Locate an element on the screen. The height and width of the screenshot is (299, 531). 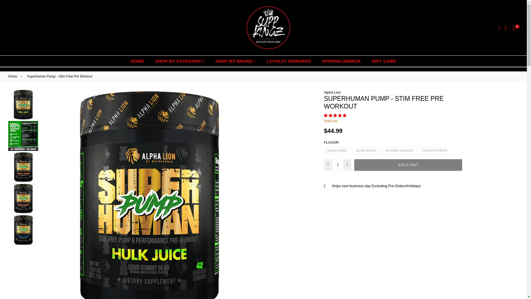
HULK JUICE is located at coordinates (337, 151).